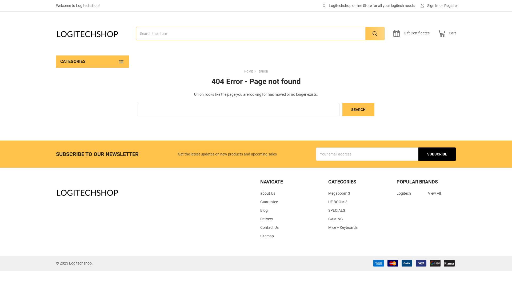  I want to click on Sitemap, so click(267, 236).